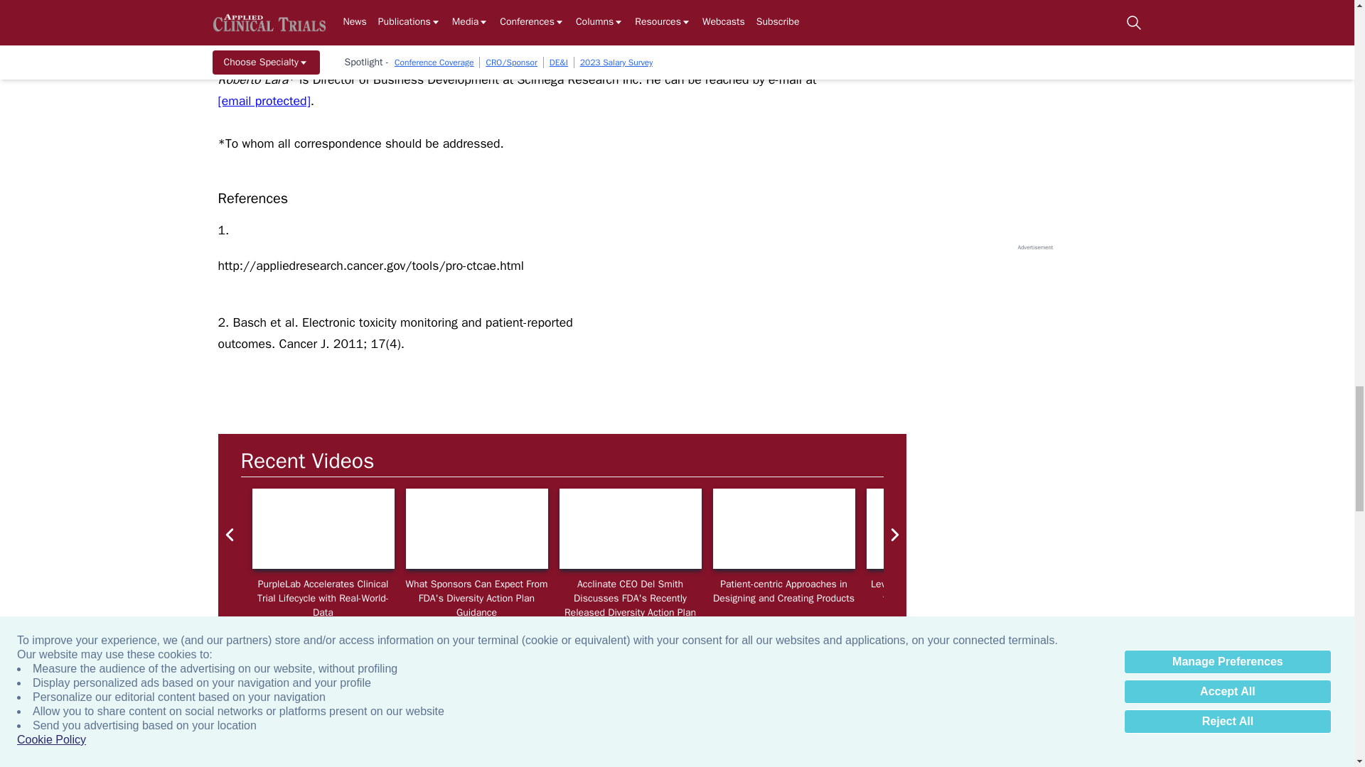 The width and height of the screenshot is (1365, 767). What do you see at coordinates (1244, 528) in the screenshot?
I see `Incorporating Patient and Caregiver Perspectives ` at bounding box center [1244, 528].